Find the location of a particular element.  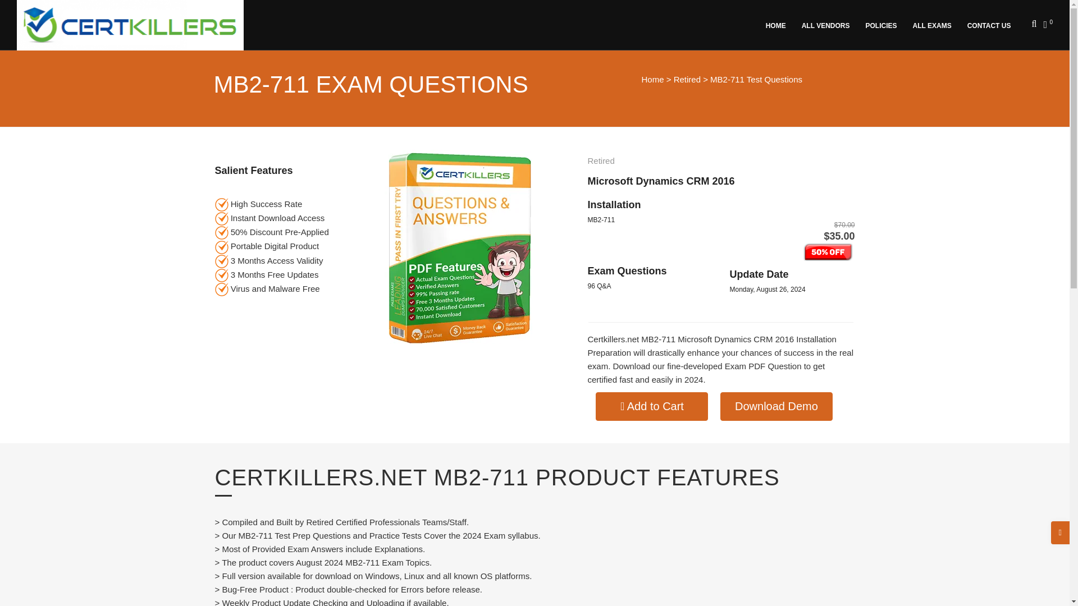

Update Date is located at coordinates (759, 274).